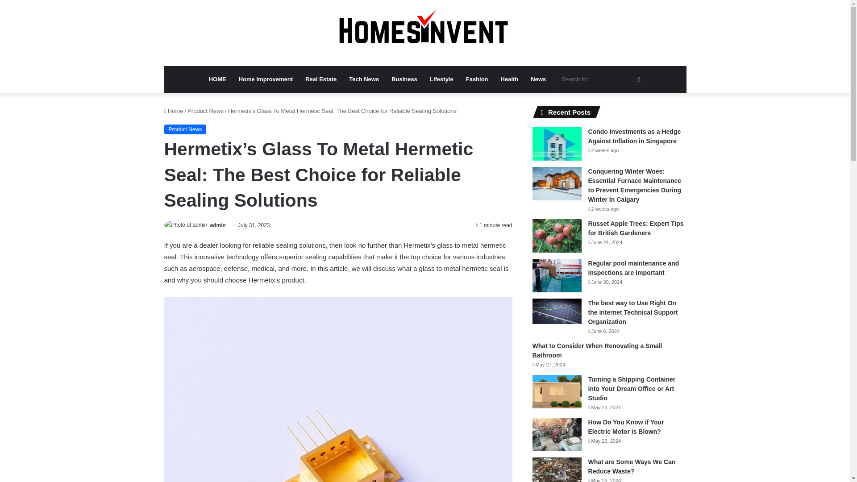  What do you see at coordinates (266, 79) in the screenshot?
I see `Home Improvement` at bounding box center [266, 79].